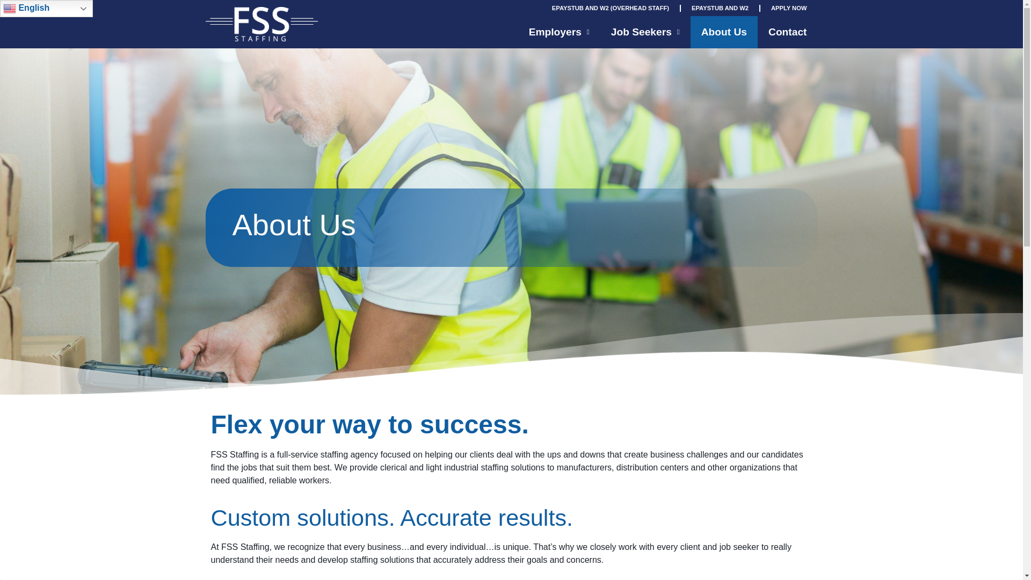  What do you see at coordinates (787, 32) in the screenshot?
I see `Contact` at bounding box center [787, 32].